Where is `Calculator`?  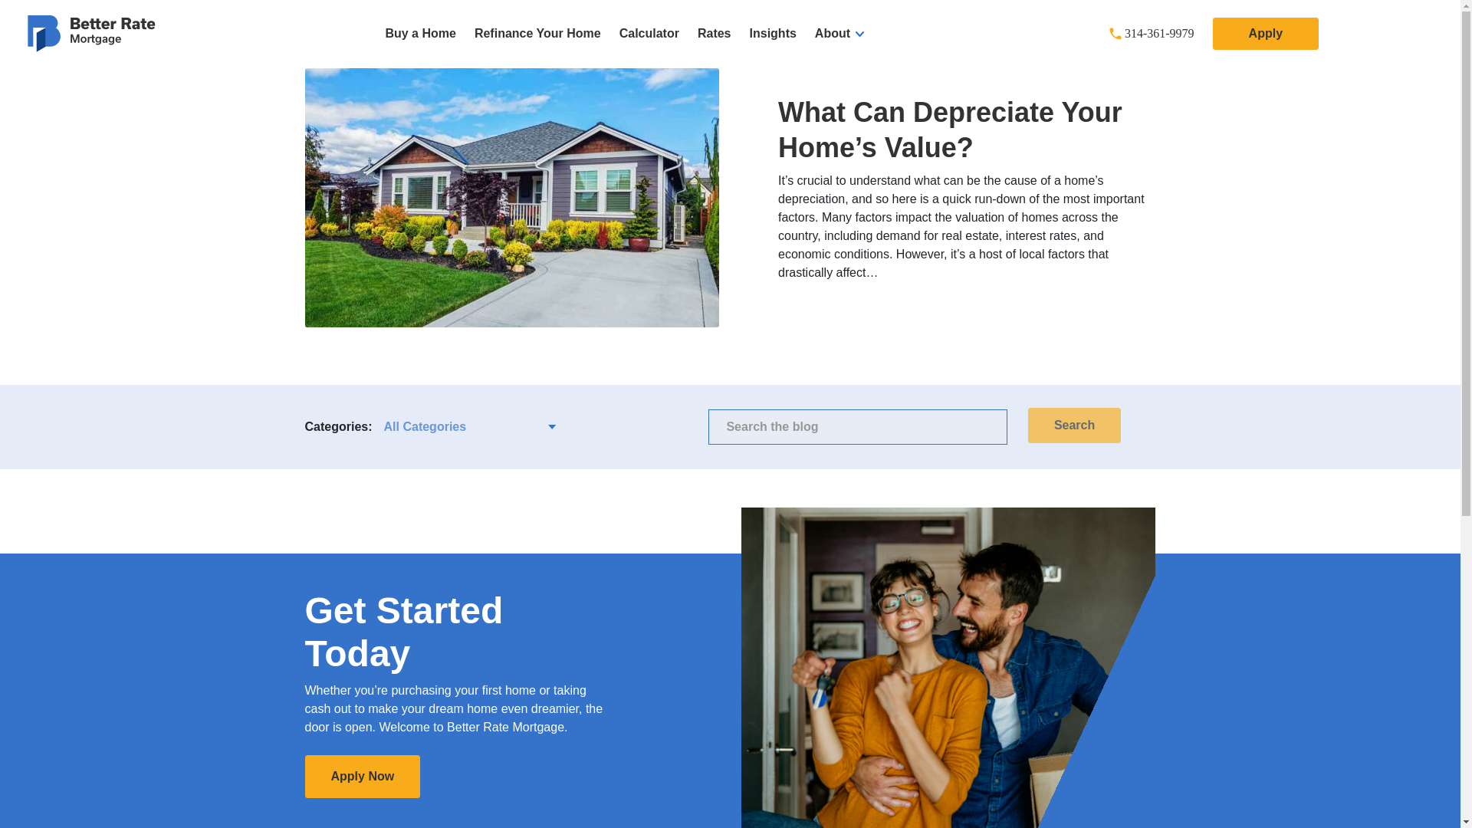 Calculator is located at coordinates (649, 34).